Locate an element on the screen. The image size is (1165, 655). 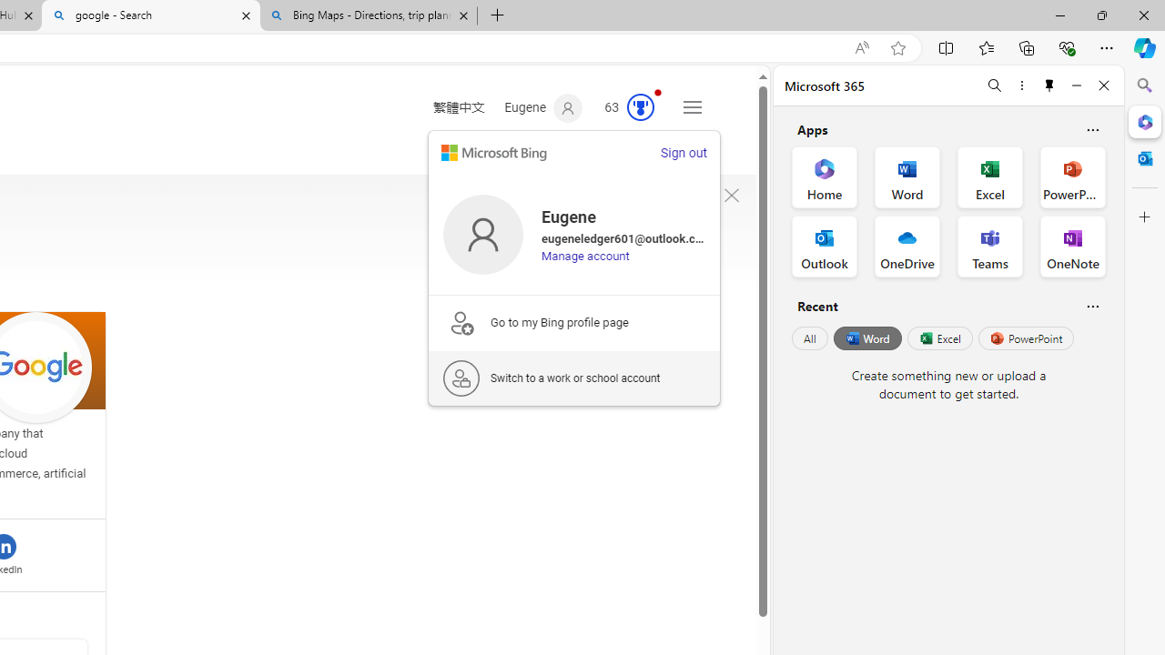
Home Office App is located at coordinates (825, 176).